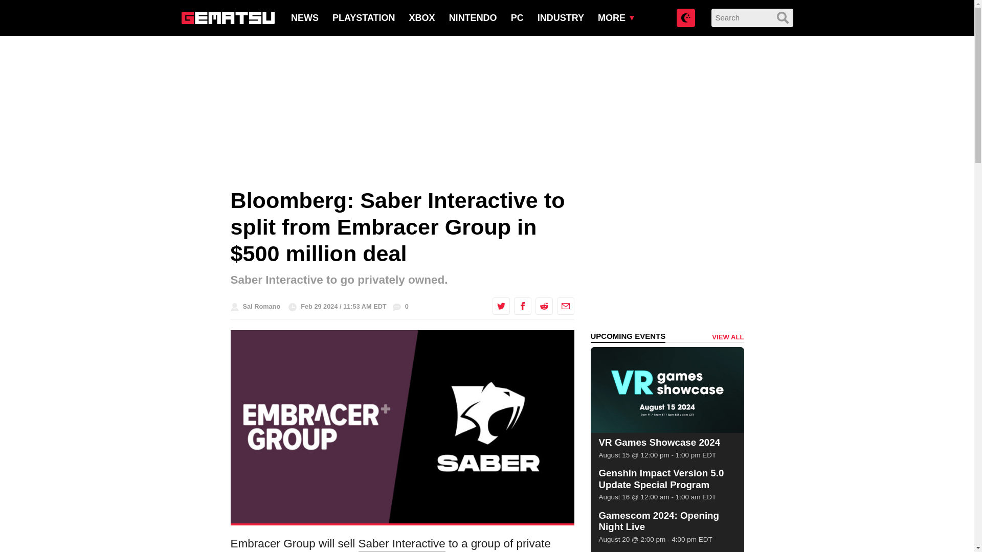  Describe the element at coordinates (304, 17) in the screenshot. I see `NEWS` at that location.